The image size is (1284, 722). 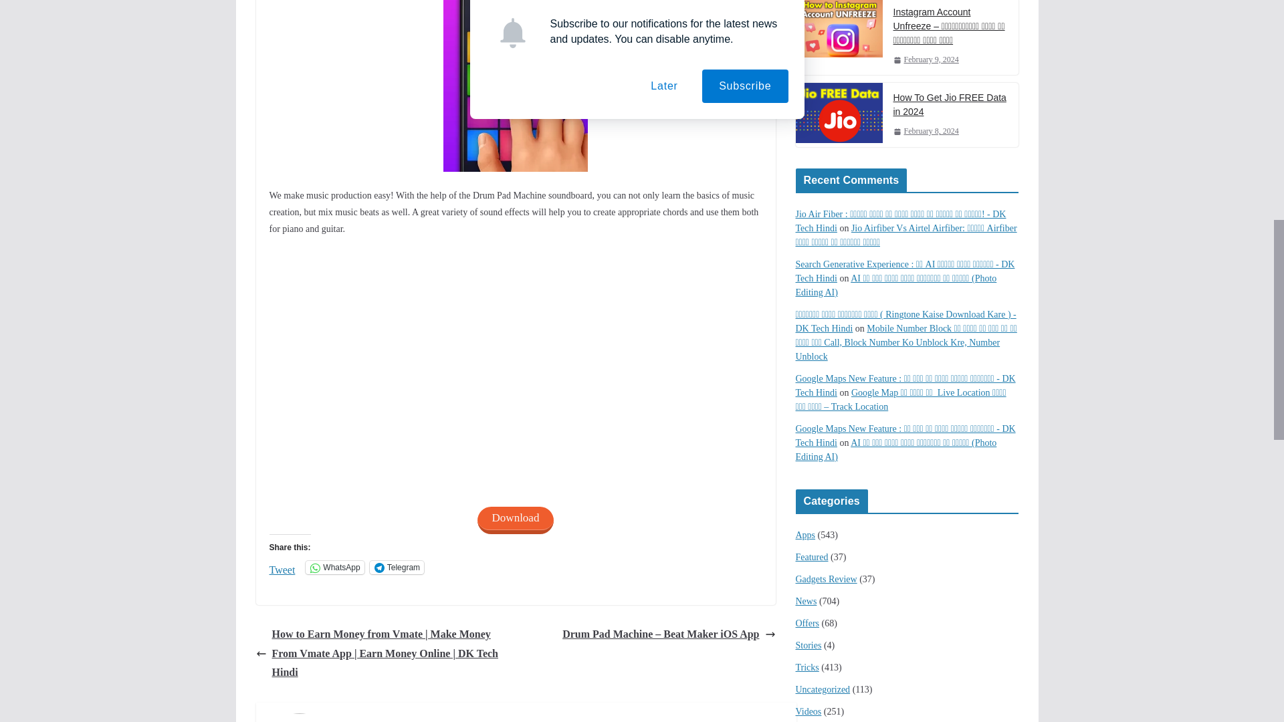 What do you see at coordinates (516, 520) in the screenshot?
I see `Download` at bounding box center [516, 520].